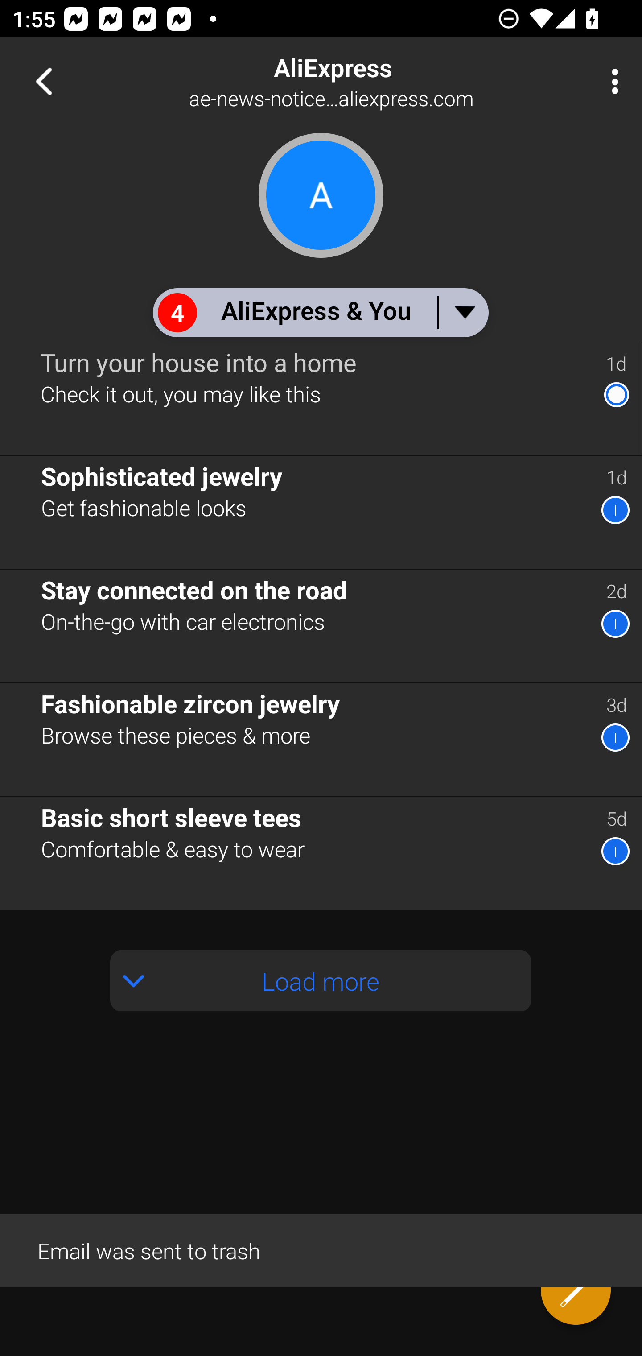  What do you see at coordinates (321, 980) in the screenshot?
I see `Load more` at bounding box center [321, 980].